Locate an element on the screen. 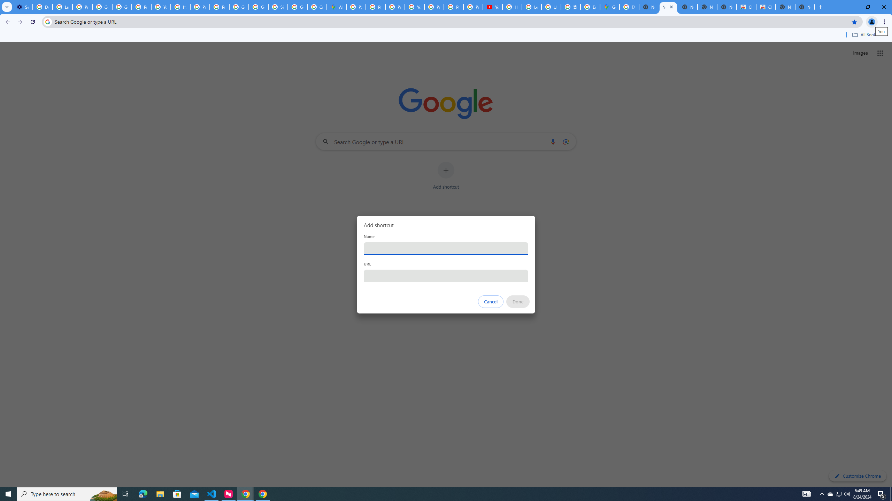 This screenshot has width=892, height=501. Bookmarks is located at coordinates (446, 35).